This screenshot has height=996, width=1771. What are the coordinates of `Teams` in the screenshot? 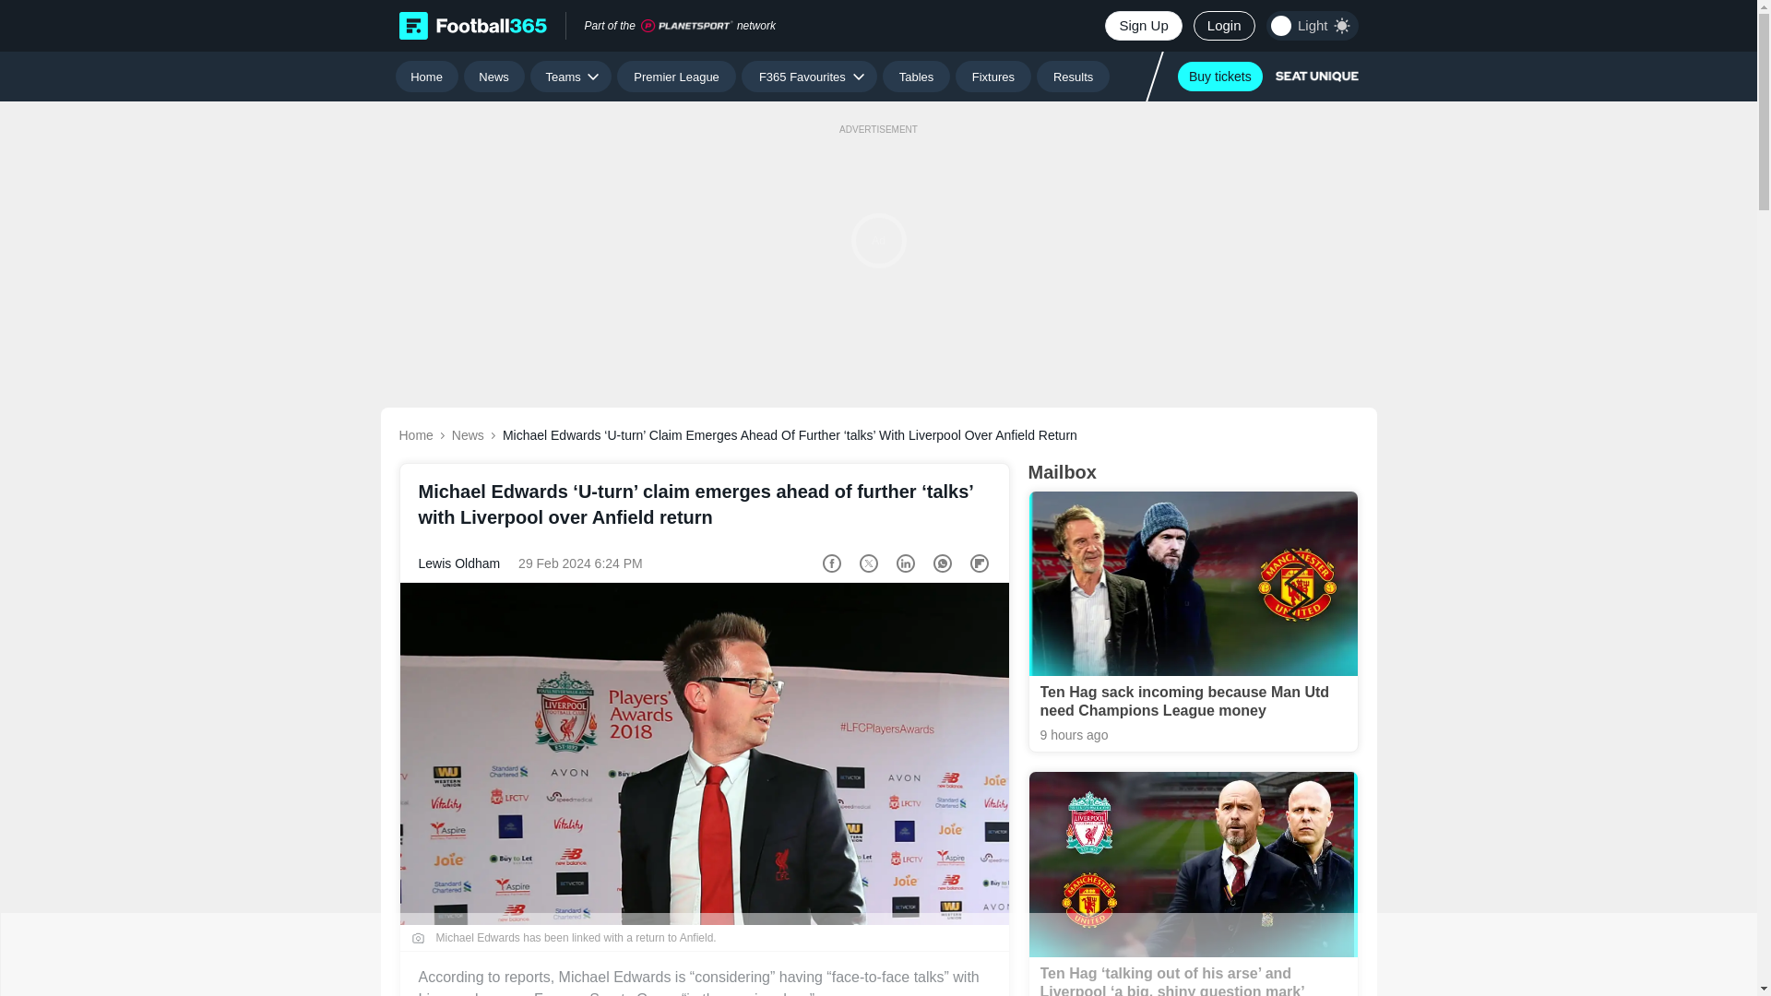 It's located at (570, 76).